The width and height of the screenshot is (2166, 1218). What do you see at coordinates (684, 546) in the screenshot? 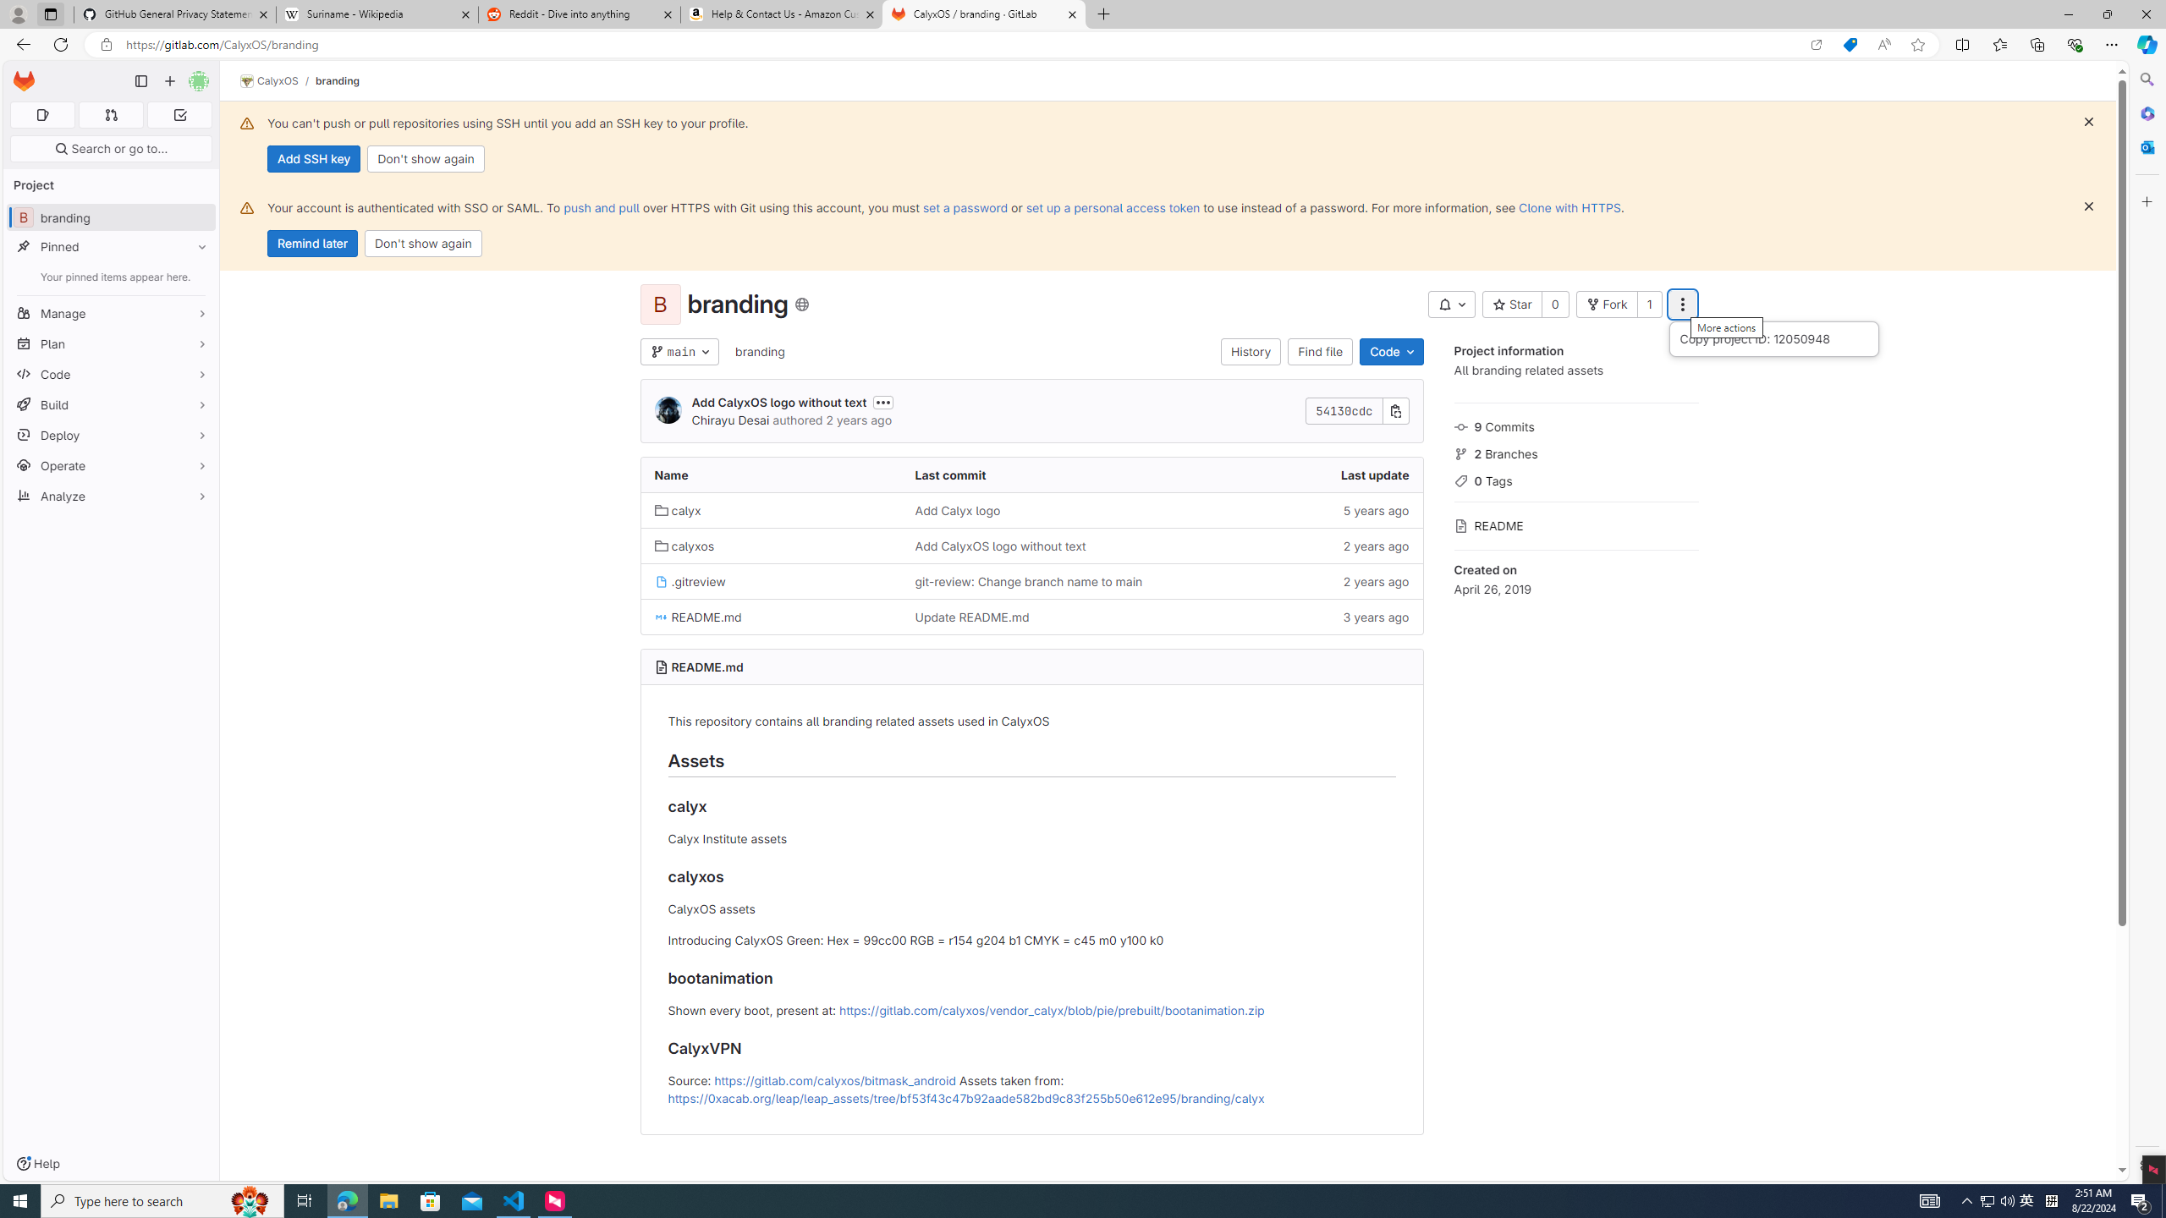
I see `calyxos` at bounding box center [684, 546].